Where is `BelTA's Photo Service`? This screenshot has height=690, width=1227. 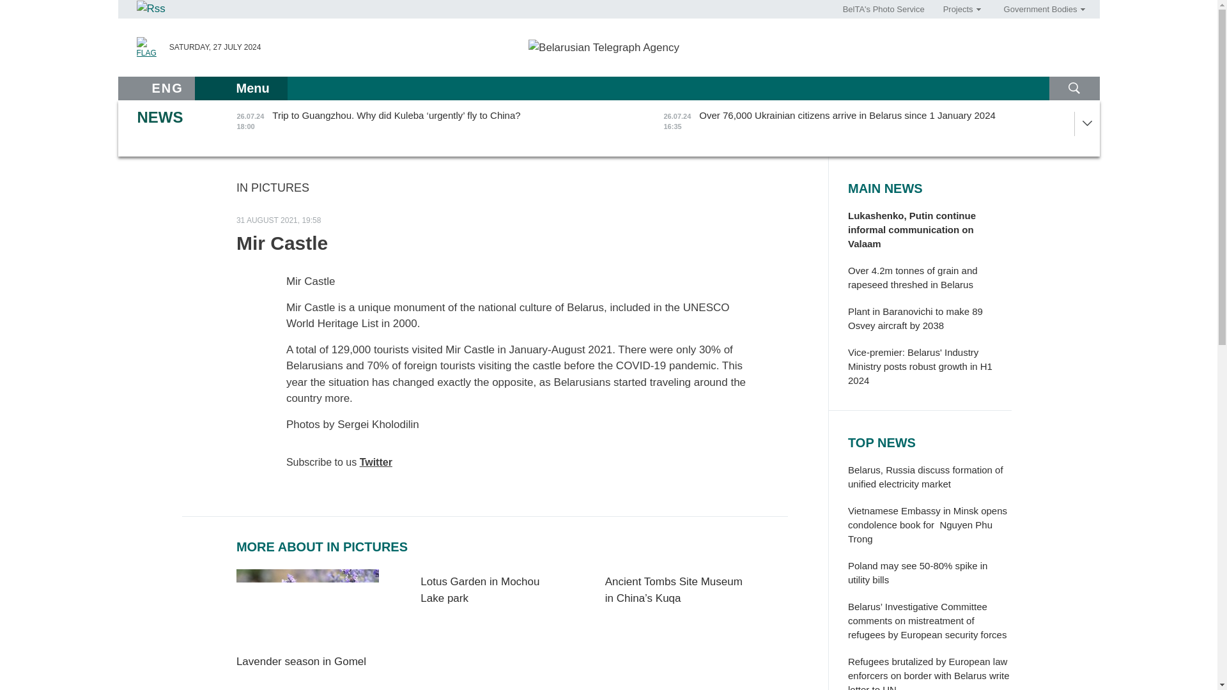 BelTA's Photo Service is located at coordinates (884, 9).